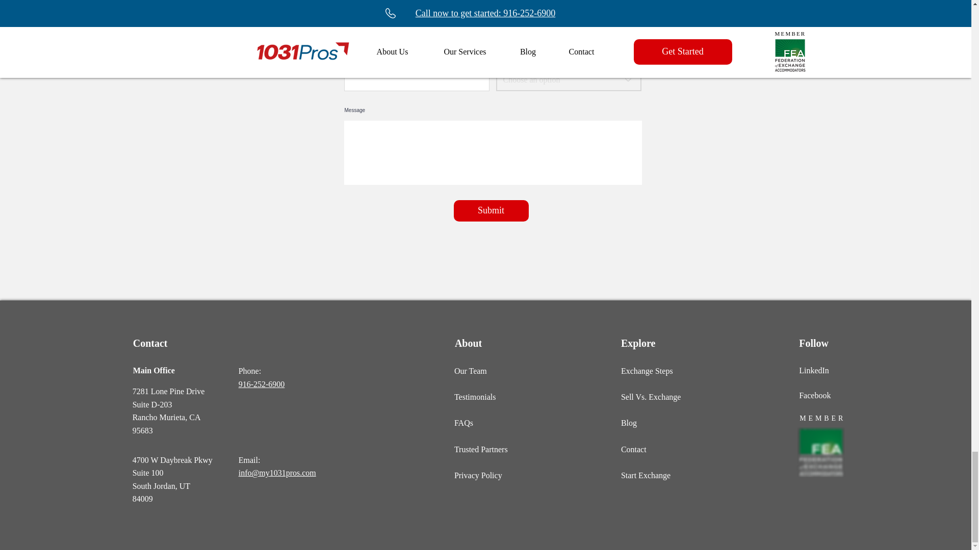 The height and width of the screenshot is (550, 979). What do you see at coordinates (172, 460) in the screenshot?
I see `4700 W Daybreak Pkwy` at bounding box center [172, 460].